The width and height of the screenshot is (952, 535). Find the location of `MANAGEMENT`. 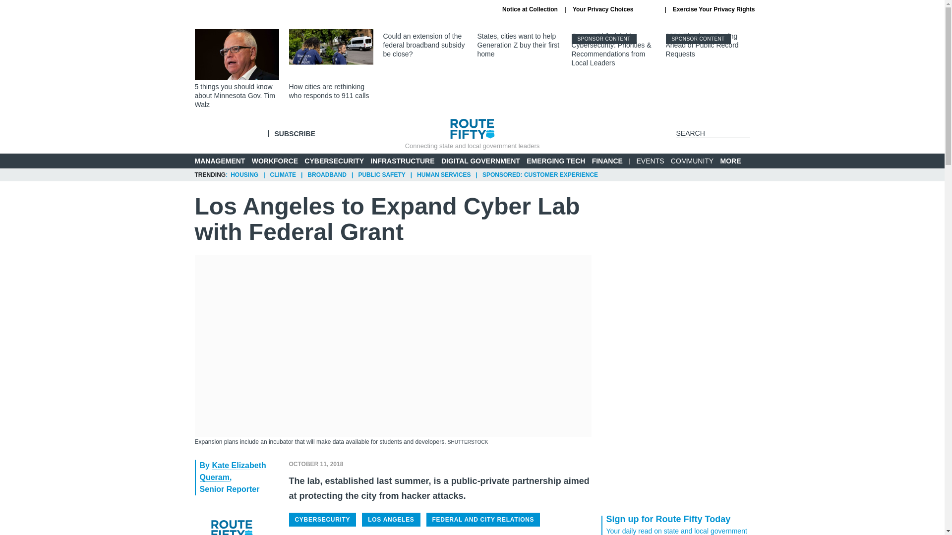

MANAGEMENT is located at coordinates (219, 160).